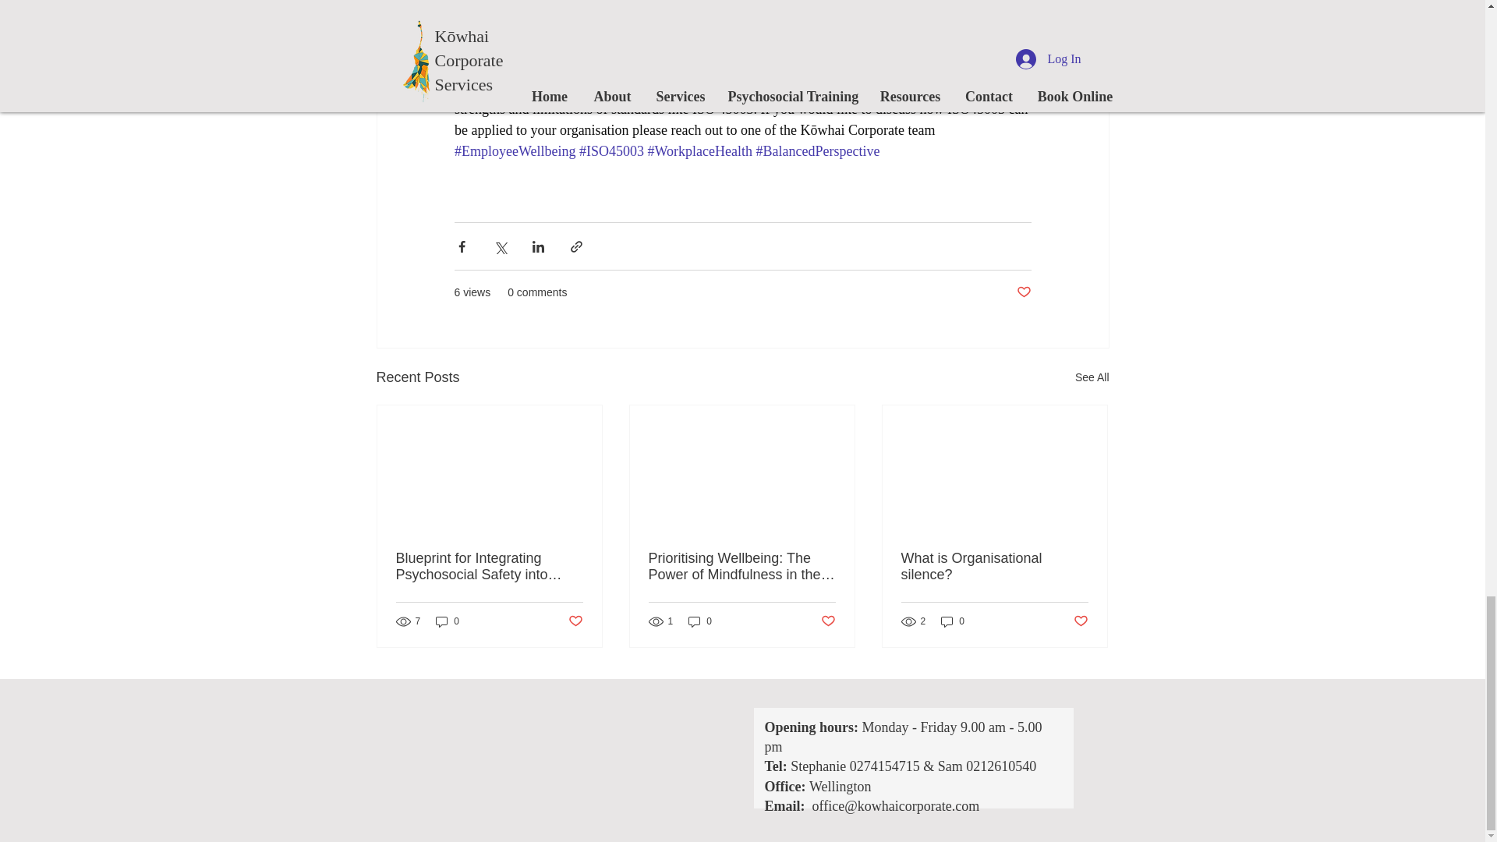 This screenshot has width=1497, height=842. I want to click on 0, so click(700, 621).